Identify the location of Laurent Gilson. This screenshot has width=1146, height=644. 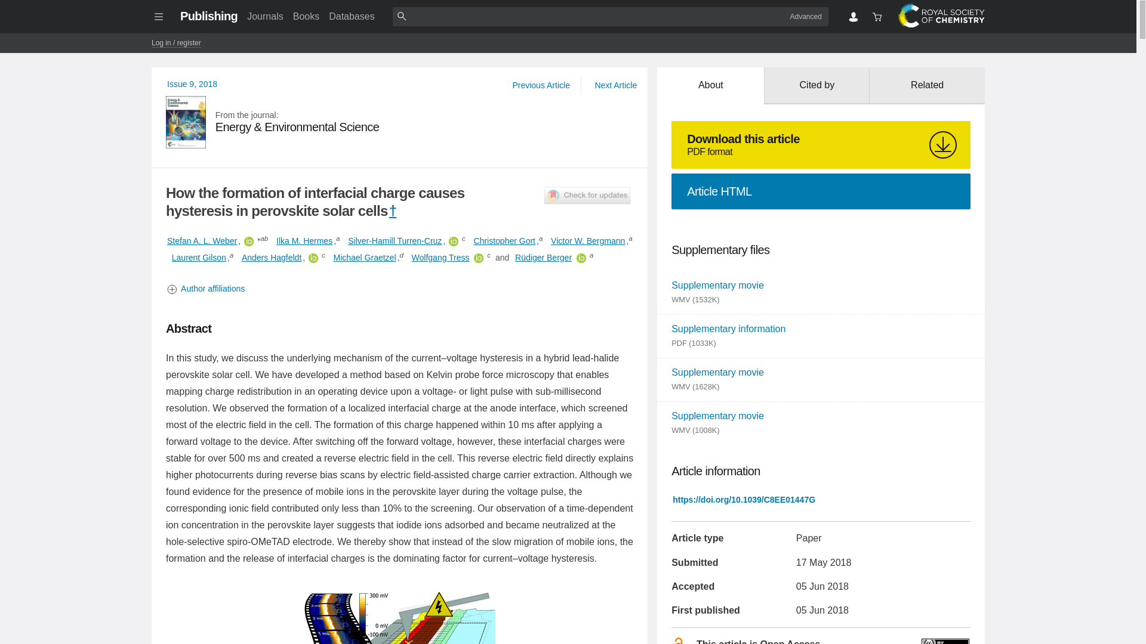
(199, 258).